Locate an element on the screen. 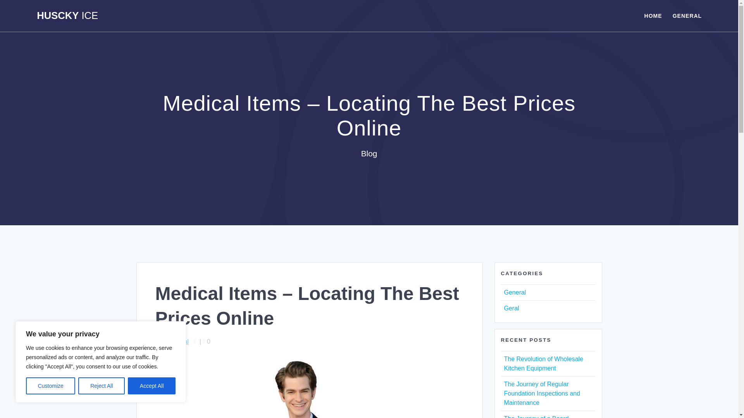  Geral is located at coordinates (511, 308).